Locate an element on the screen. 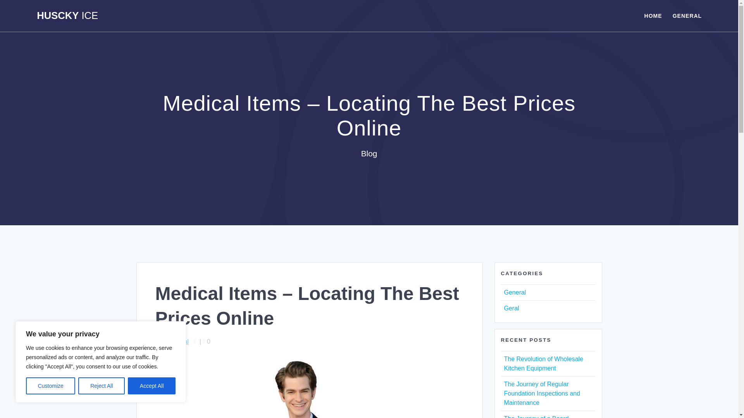  Geral is located at coordinates (511, 308).